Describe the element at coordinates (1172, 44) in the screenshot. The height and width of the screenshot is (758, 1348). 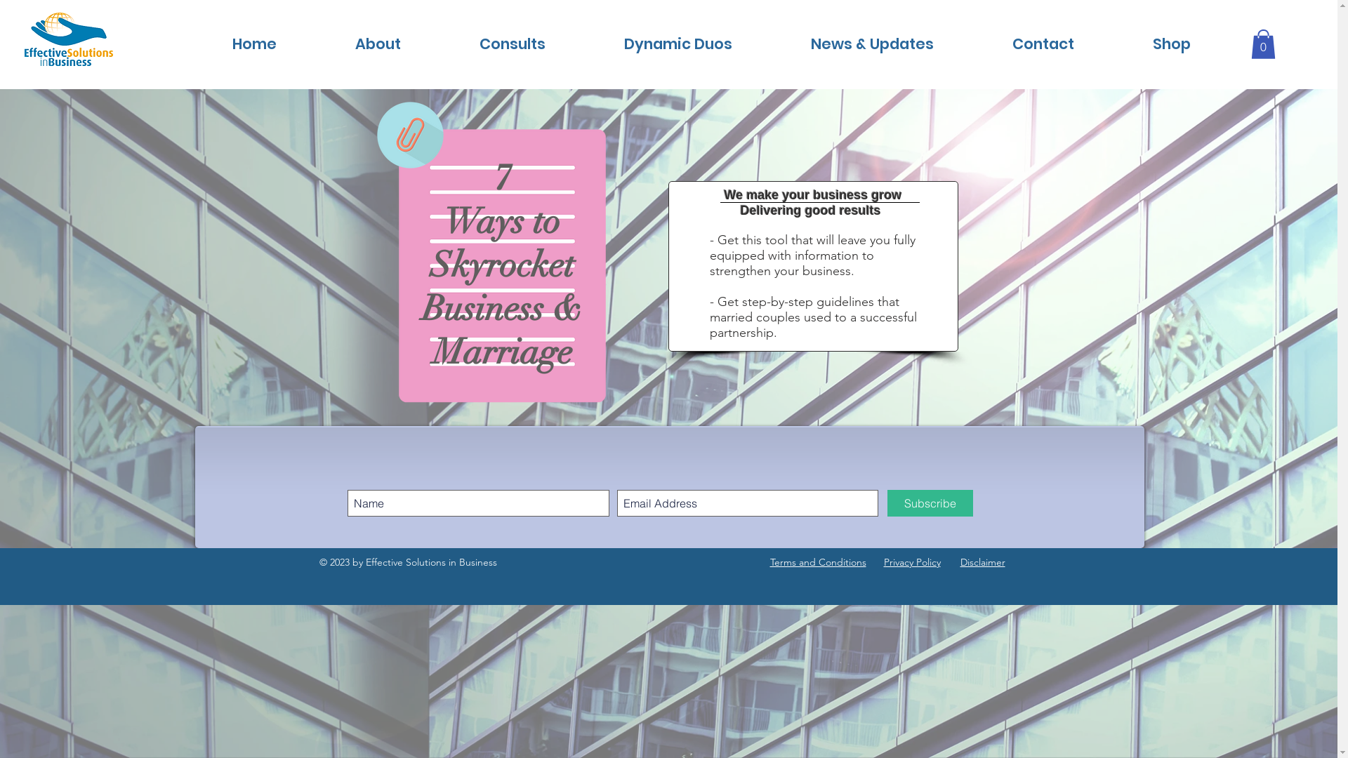
I see `Shop` at that location.